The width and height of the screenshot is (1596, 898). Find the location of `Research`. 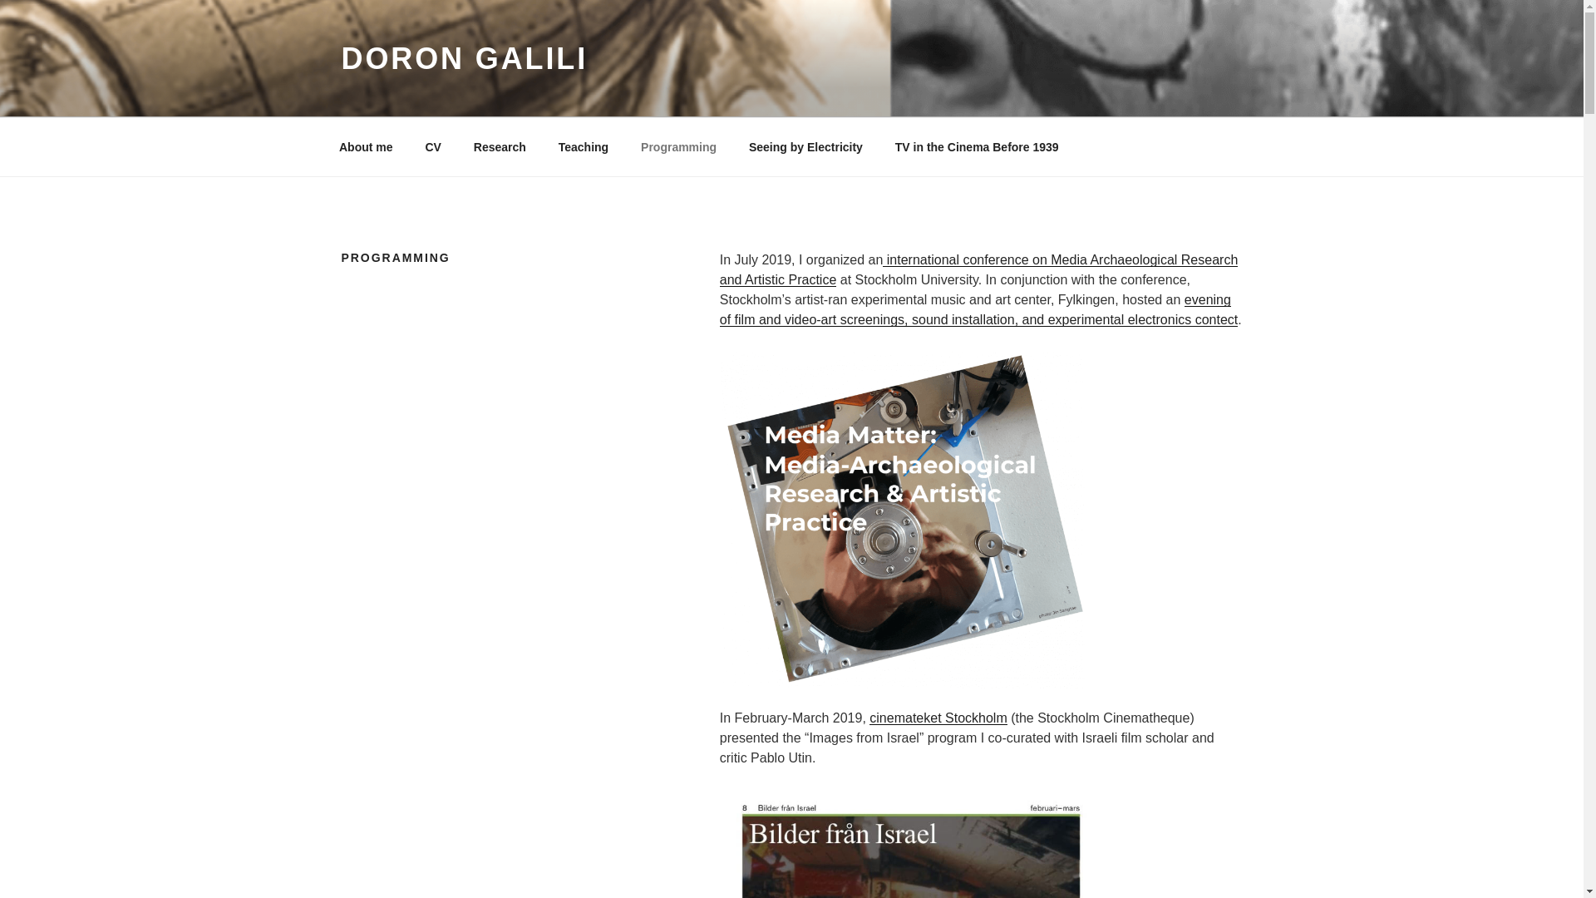

Research is located at coordinates (500, 146).